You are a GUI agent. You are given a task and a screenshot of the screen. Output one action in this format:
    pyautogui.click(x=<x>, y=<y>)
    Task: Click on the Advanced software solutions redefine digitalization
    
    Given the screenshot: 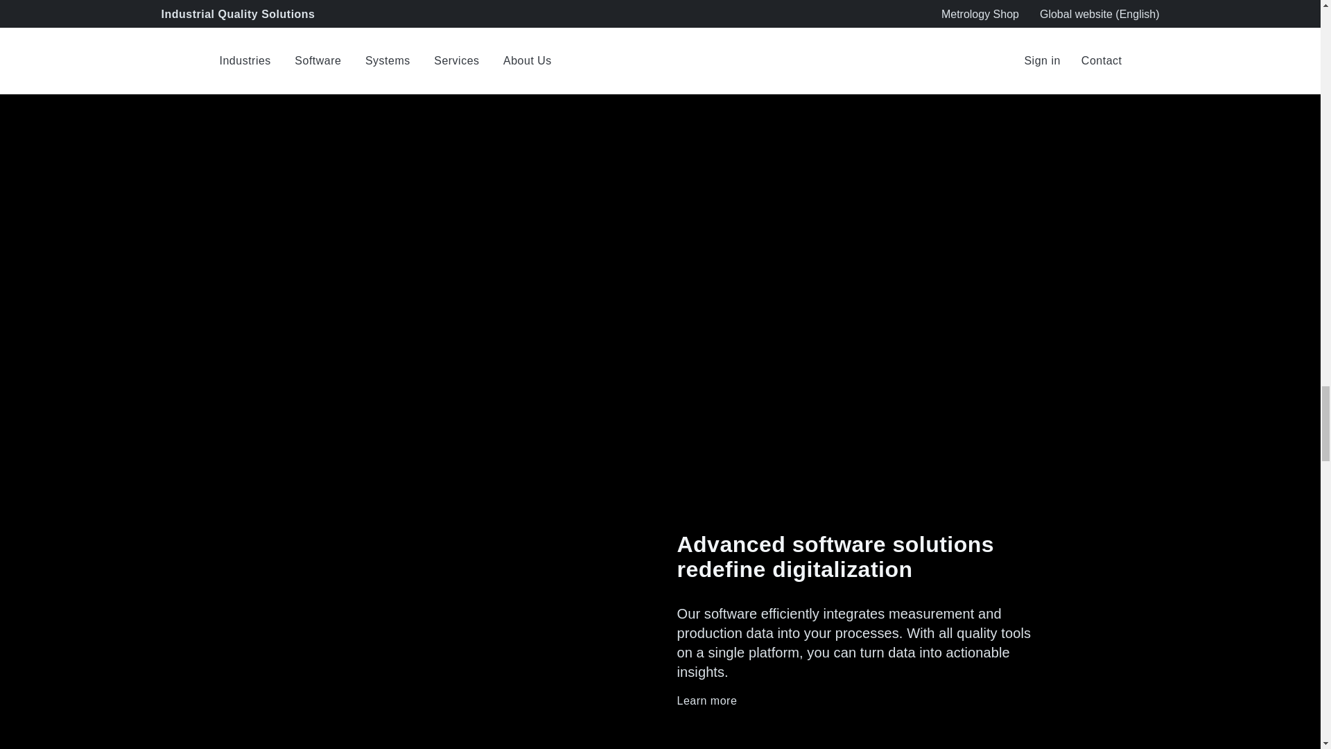 What is the action you would take?
    pyautogui.click(x=855, y=556)
    